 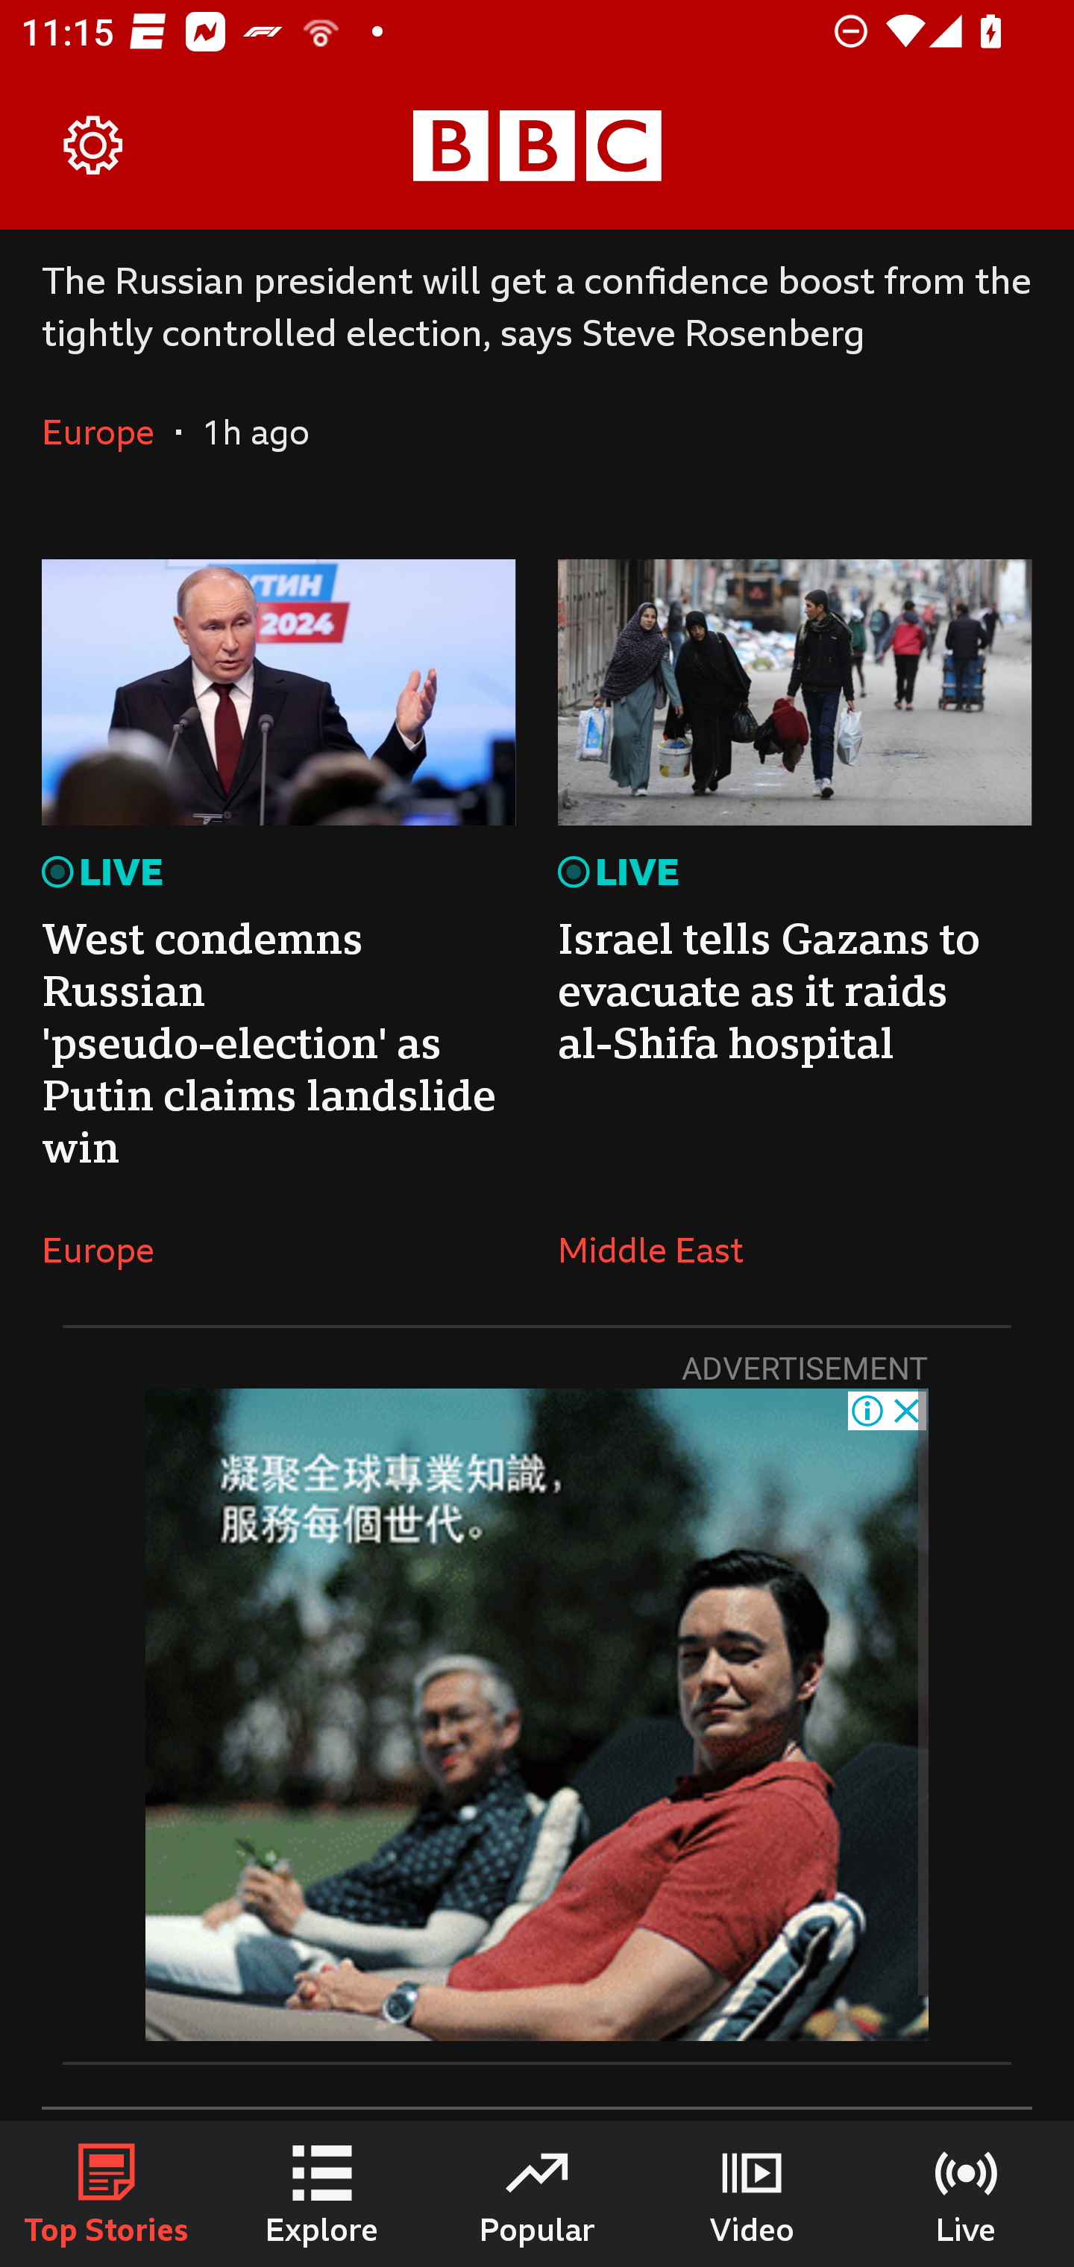 What do you see at coordinates (752, 2194) in the screenshot?
I see `Video` at bounding box center [752, 2194].